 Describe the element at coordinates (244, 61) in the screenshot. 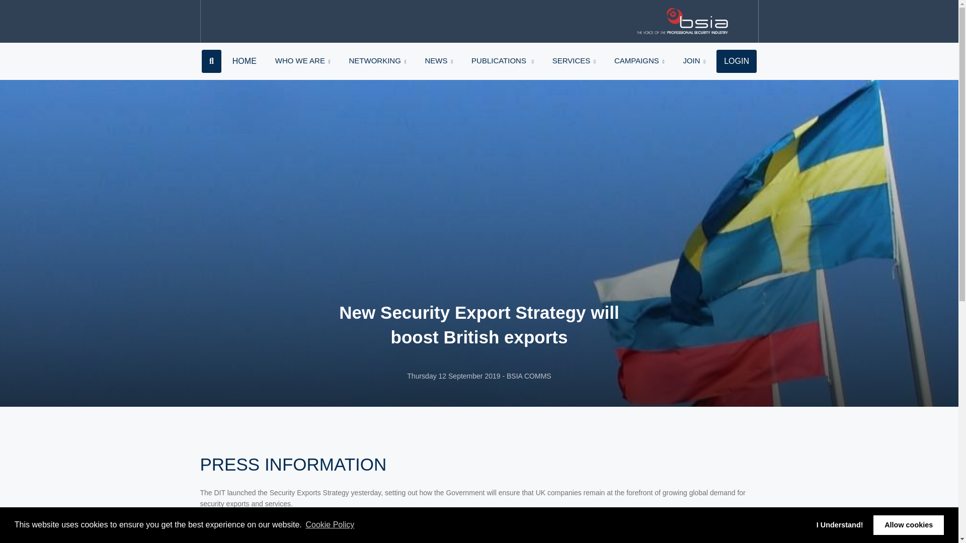

I see `HOME` at that location.